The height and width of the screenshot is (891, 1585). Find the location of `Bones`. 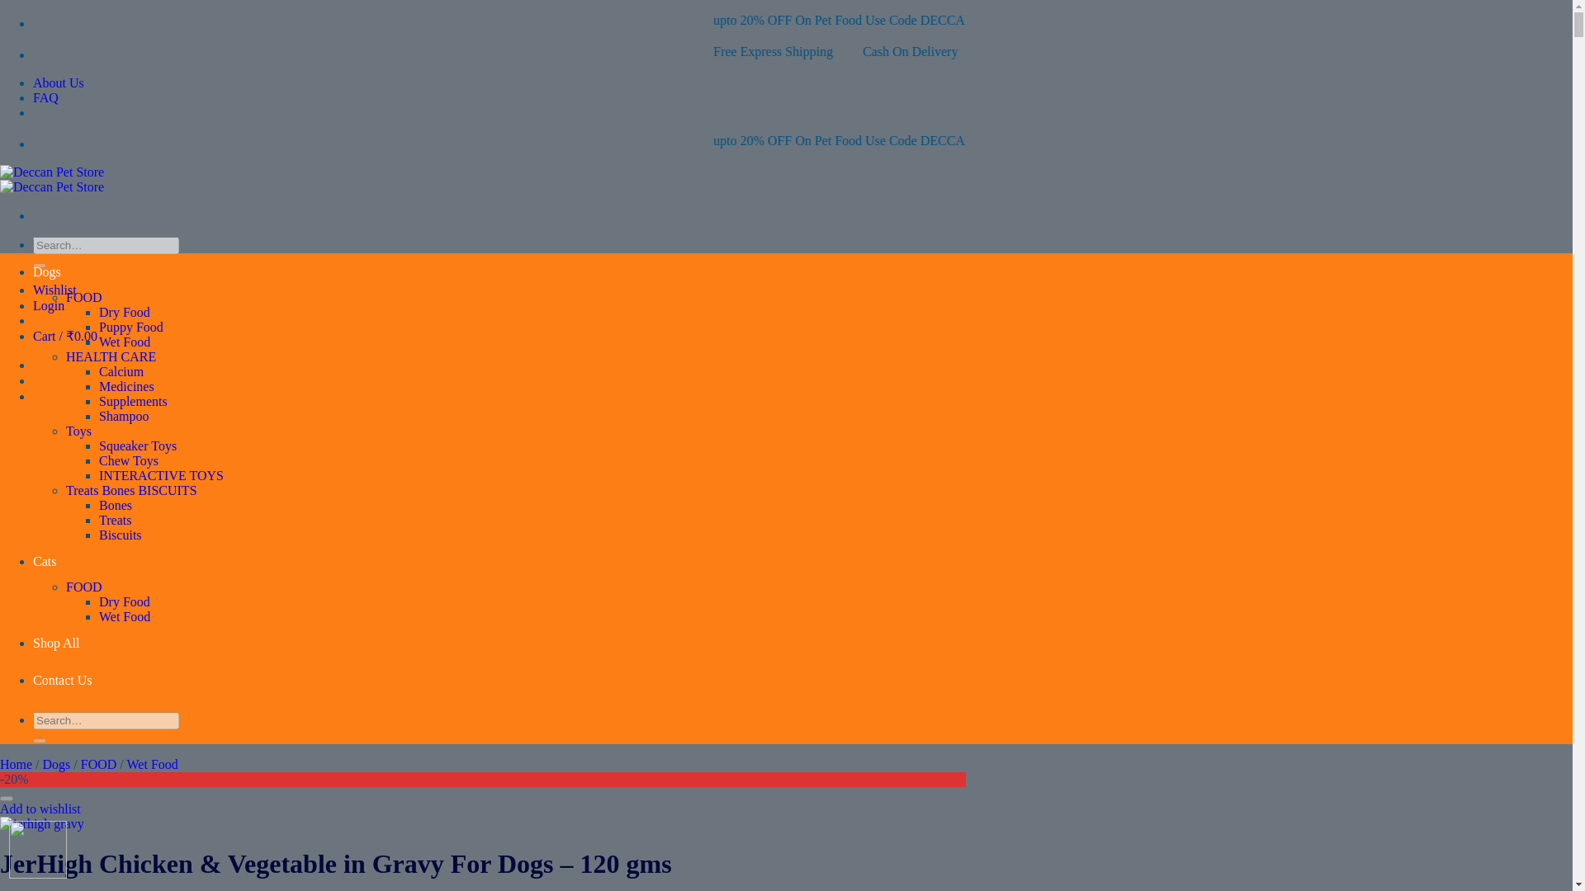

Bones is located at coordinates (115, 505).